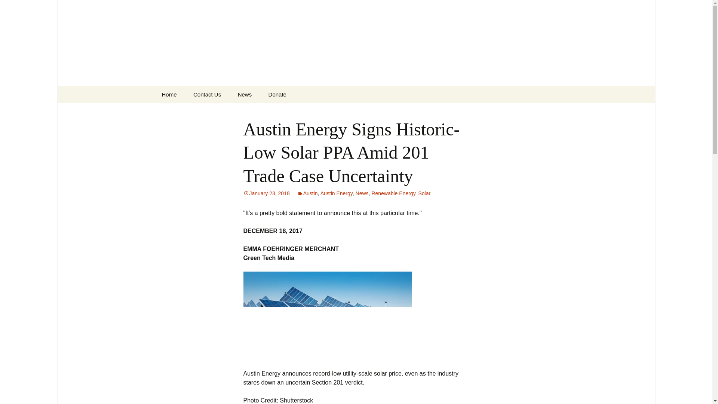 Image resolution: width=718 pixels, height=404 pixels. What do you see at coordinates (307, 193) in the screenshot?
I see `Austin` at bounding box center [307, 193].